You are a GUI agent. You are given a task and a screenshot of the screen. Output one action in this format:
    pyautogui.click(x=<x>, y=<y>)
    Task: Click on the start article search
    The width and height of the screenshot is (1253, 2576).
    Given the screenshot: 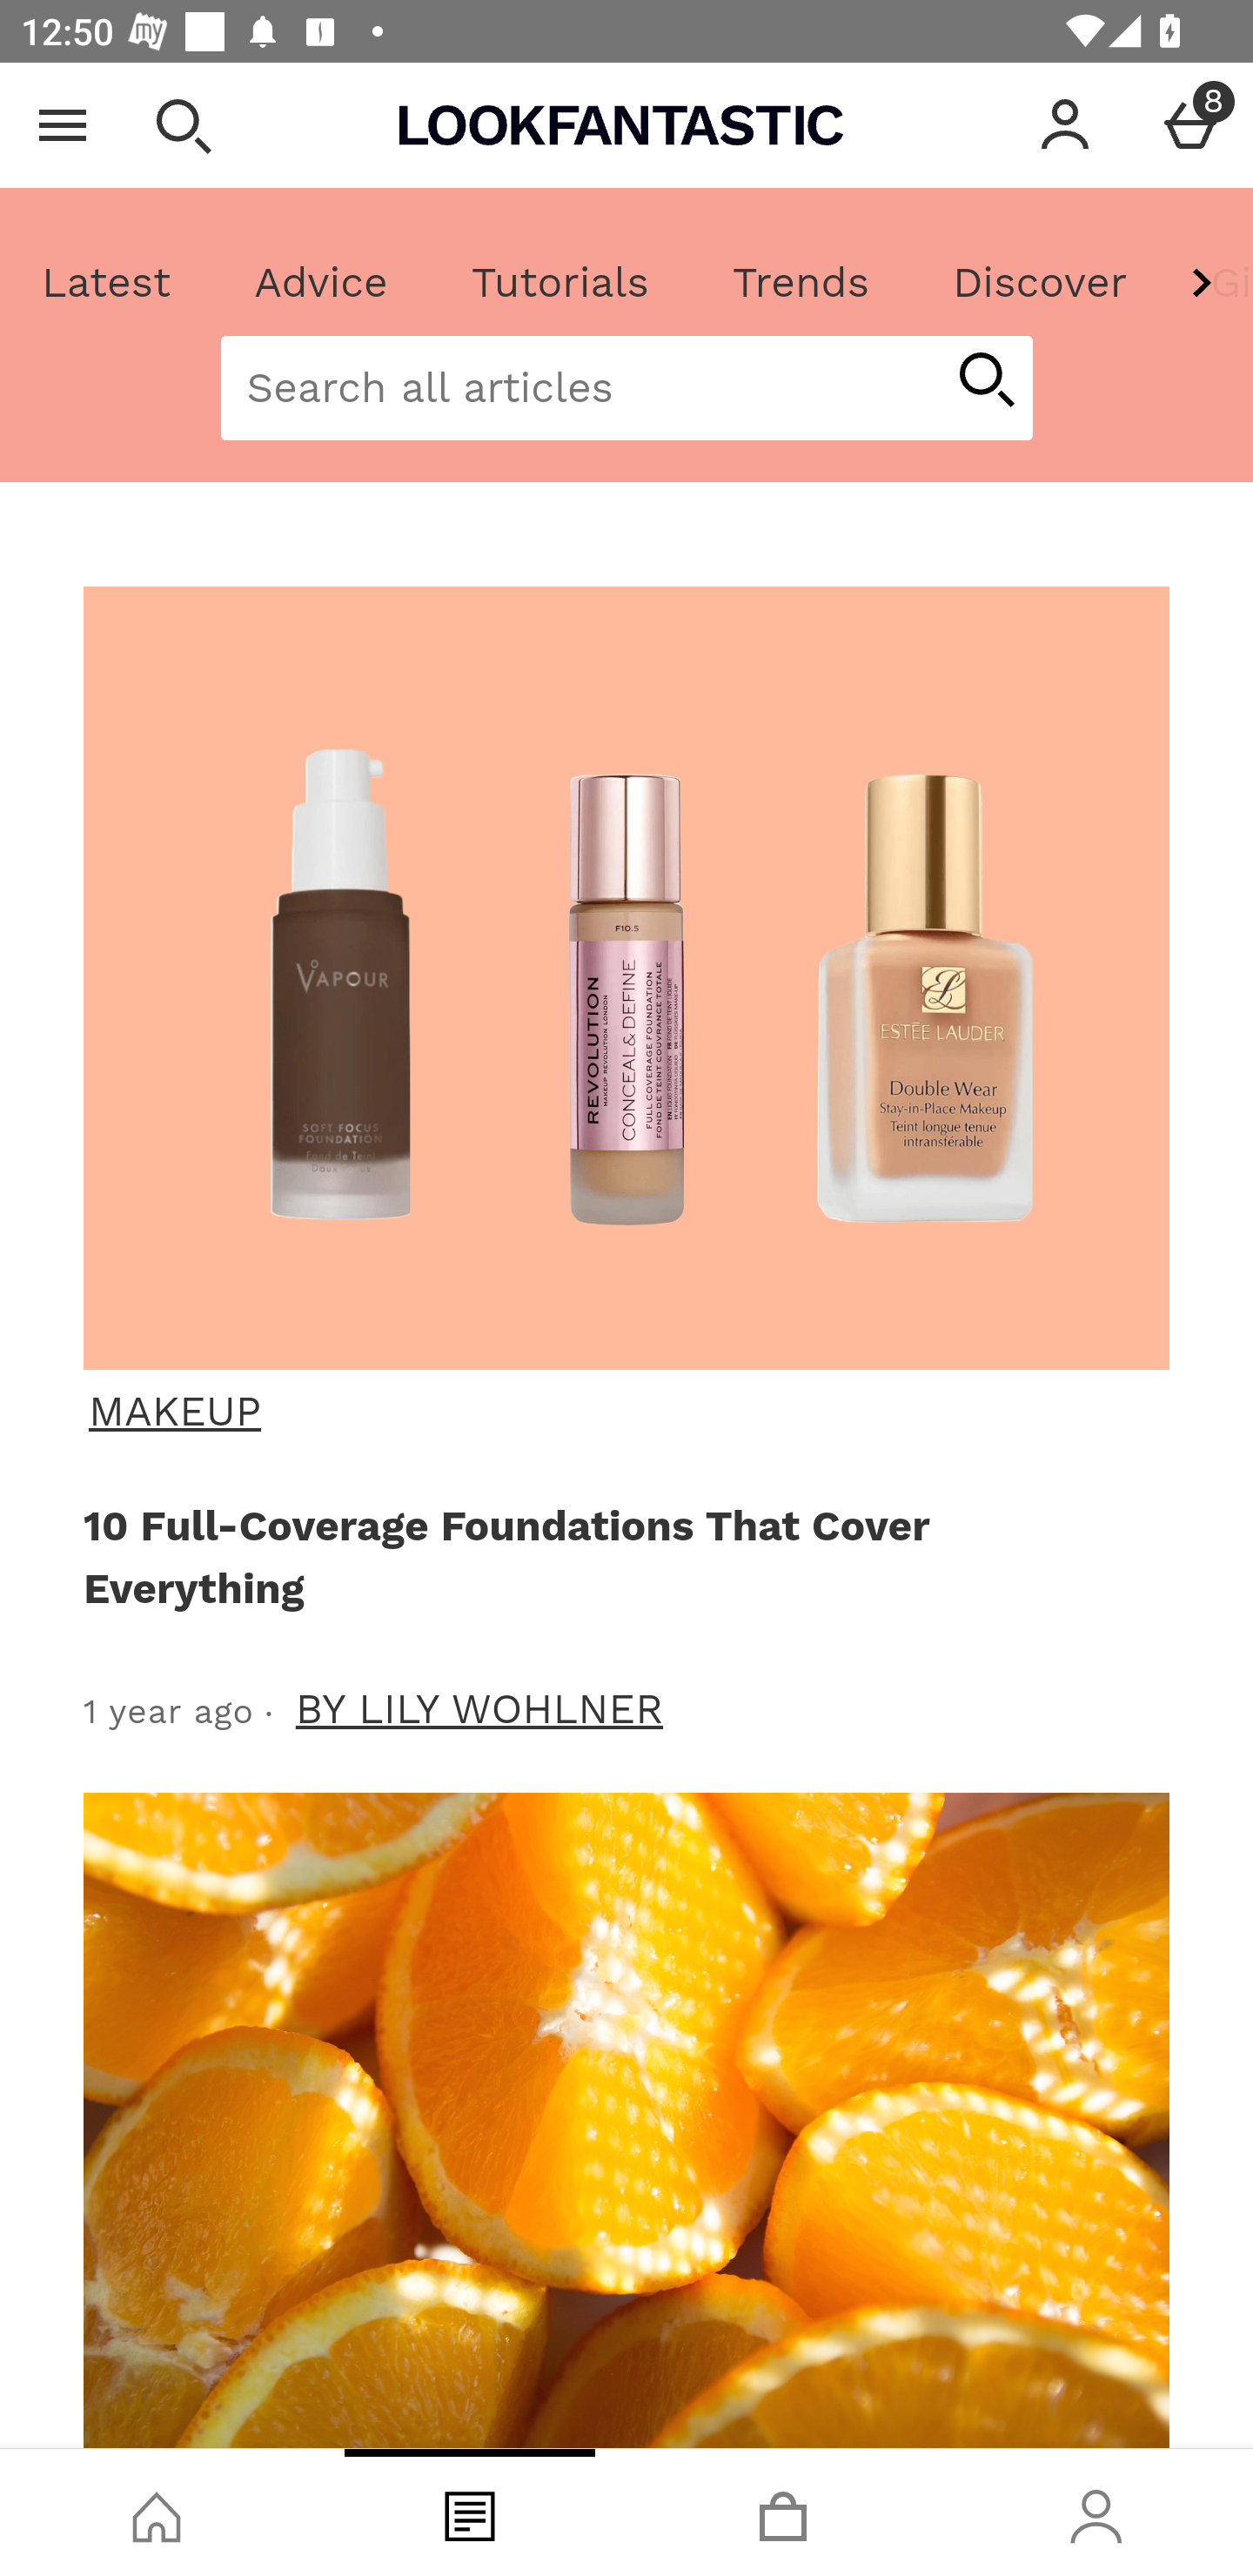 What is the action you would take?
    pyautogui.click(x=985, y=382)
    